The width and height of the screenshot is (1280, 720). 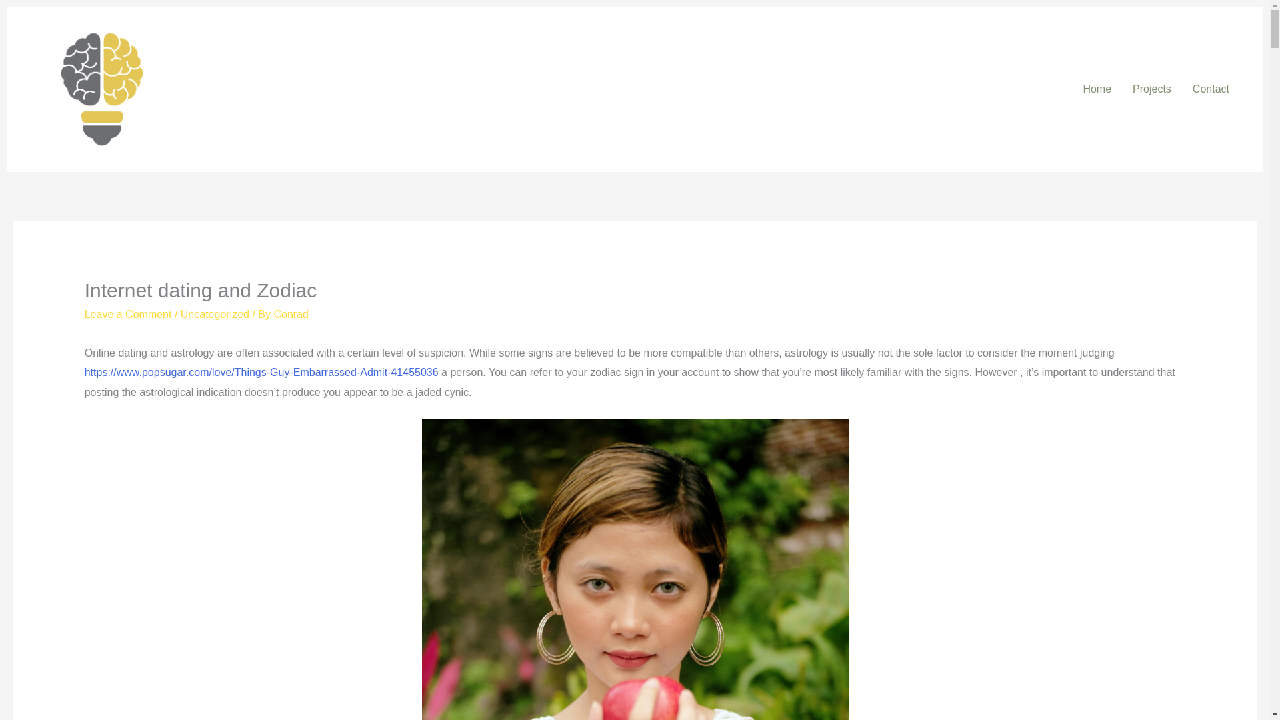 What do you see at coordinates (215, 314) in the screenshot?
I see `Uncategorized` at bounding box center [215, 314].